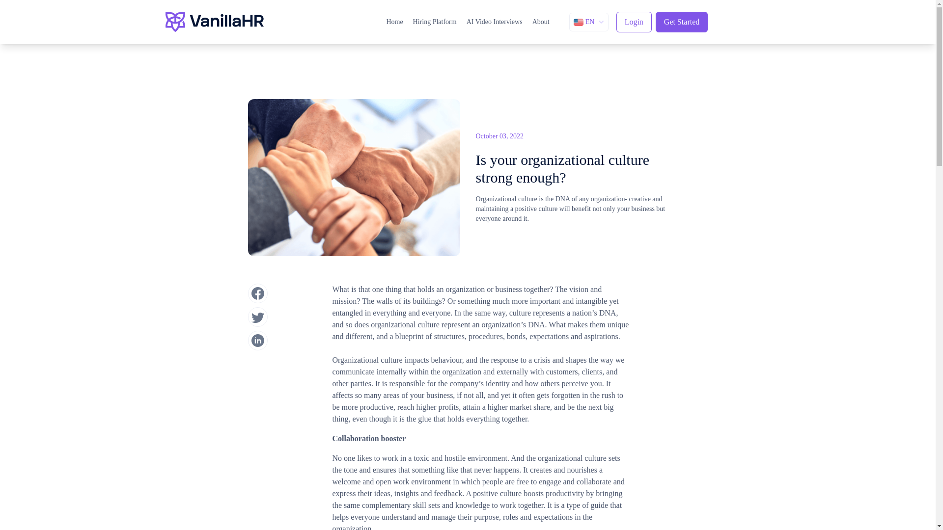  I want to click on Home, so click(394, 22).